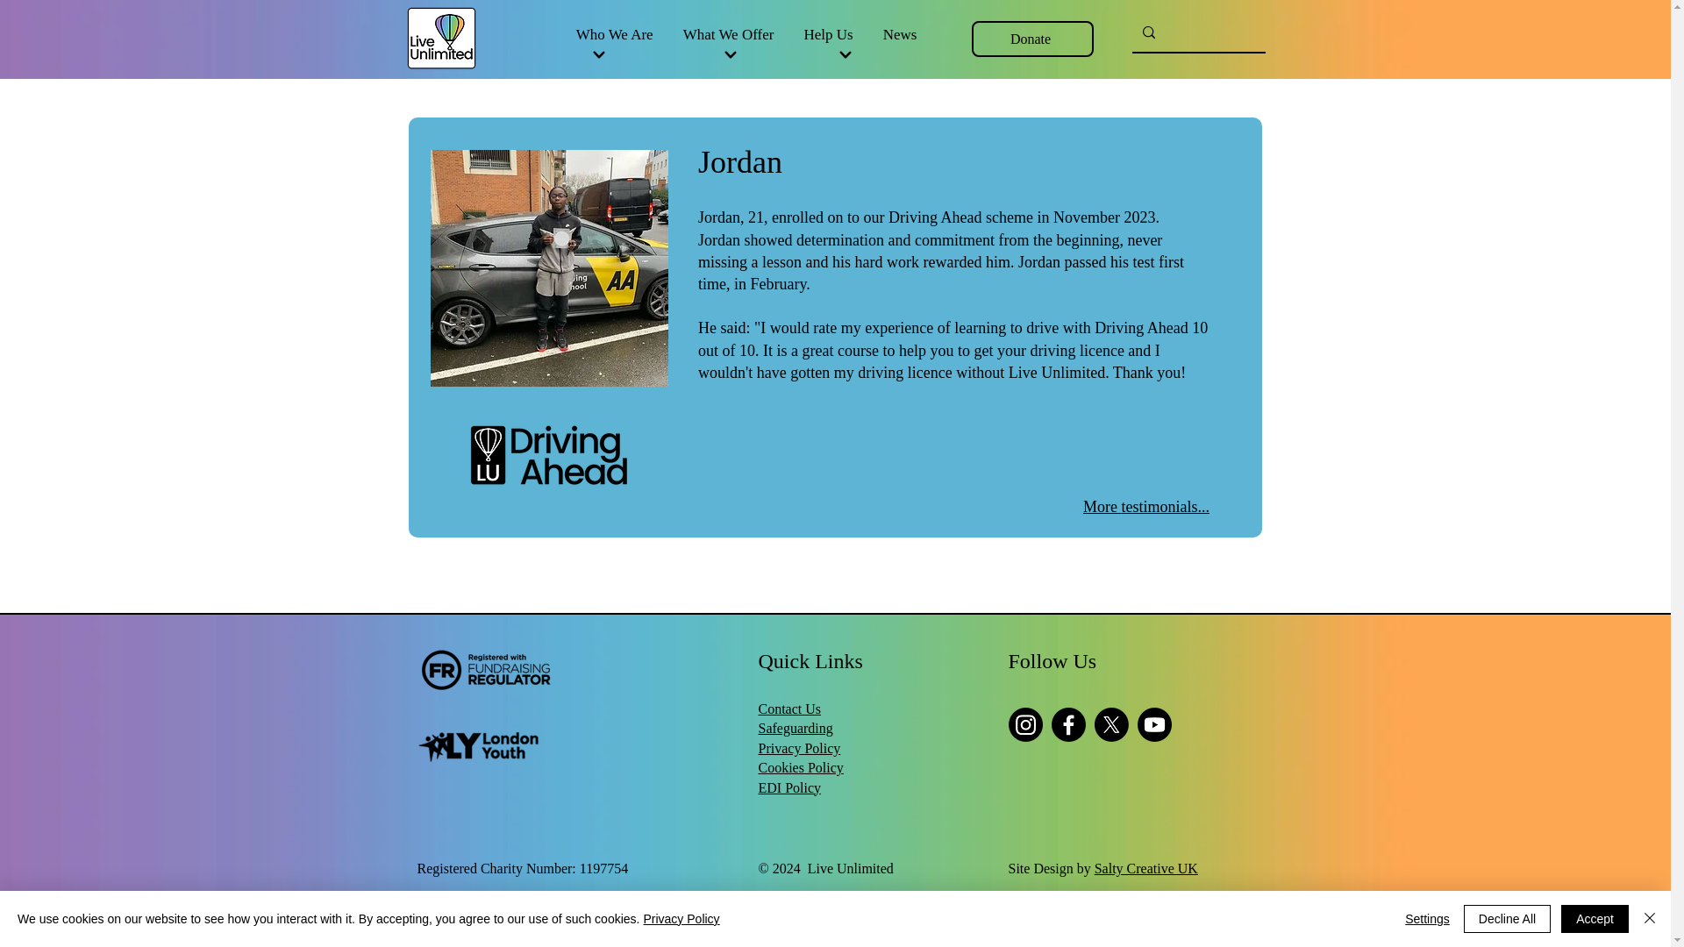 The width and height of the screenshot is (1684, 947). What do you see at coordinates (900, 35) in the screenshot?
I see `News` at bounding box center [900, 35].